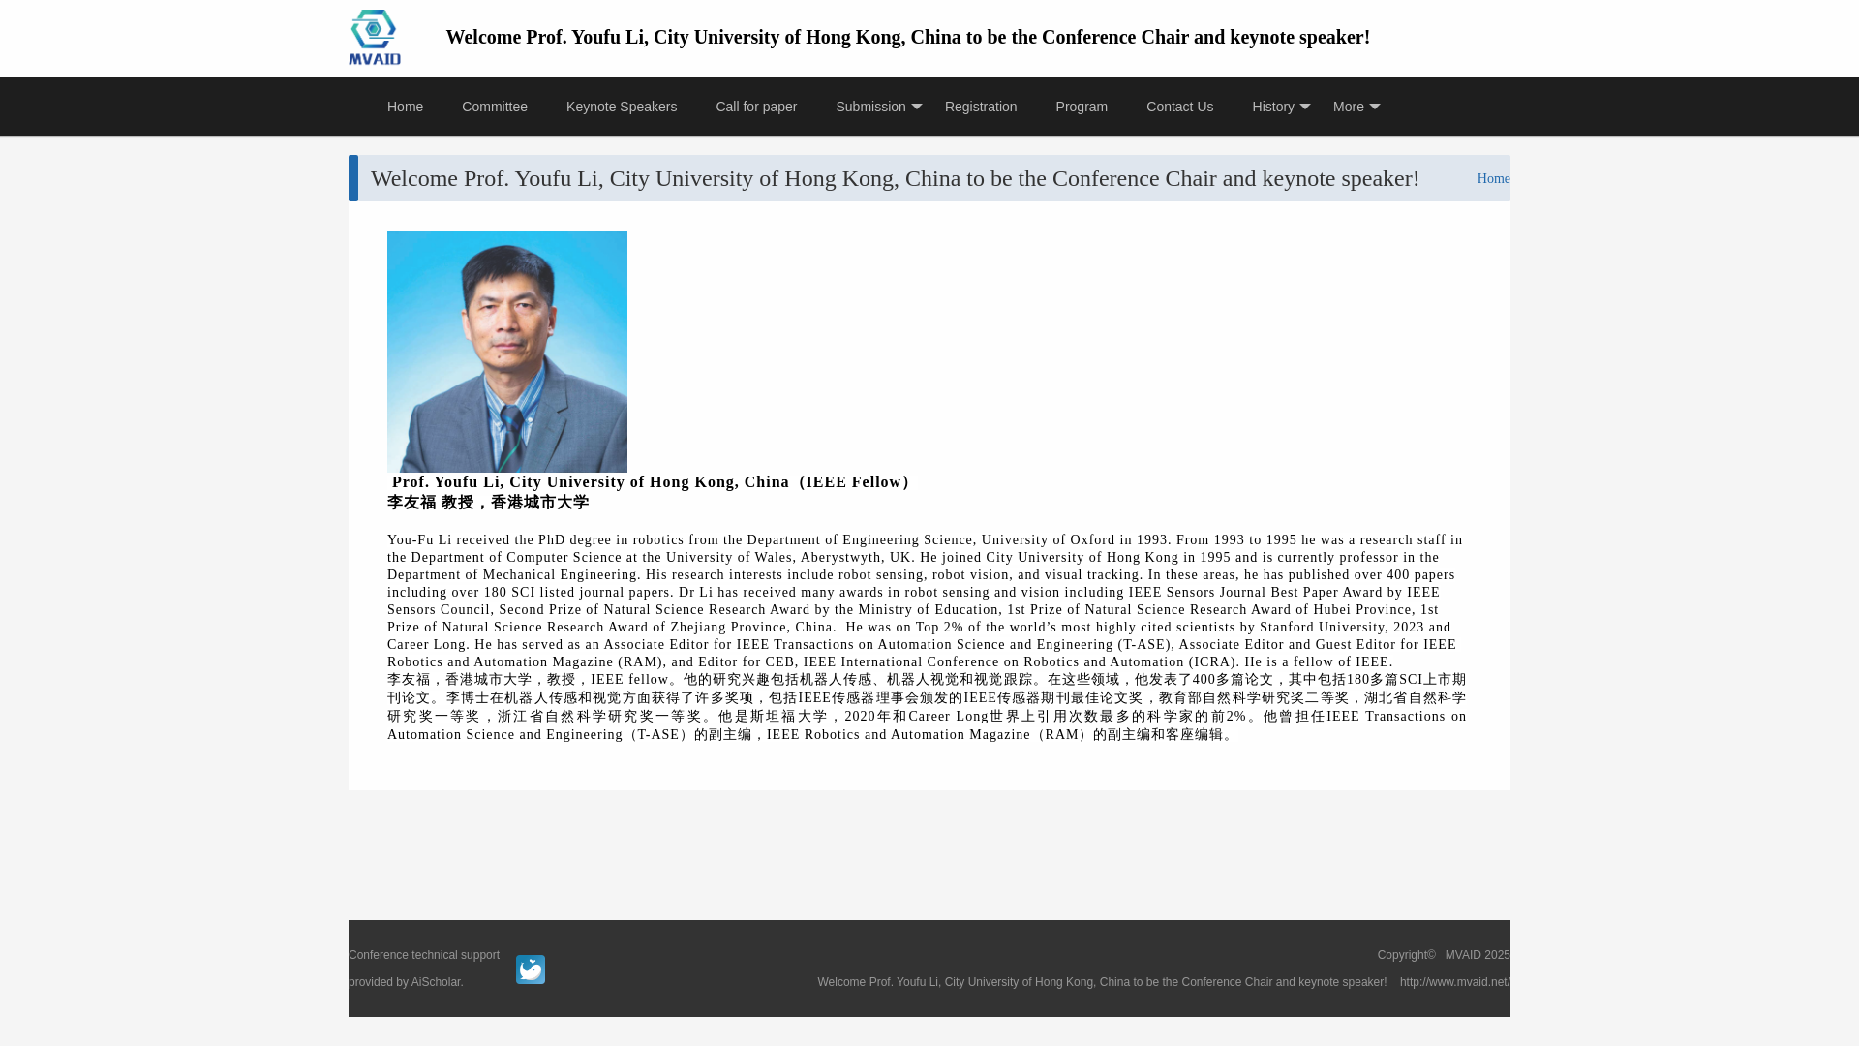  I want to click on Committee, so click(494, 107).